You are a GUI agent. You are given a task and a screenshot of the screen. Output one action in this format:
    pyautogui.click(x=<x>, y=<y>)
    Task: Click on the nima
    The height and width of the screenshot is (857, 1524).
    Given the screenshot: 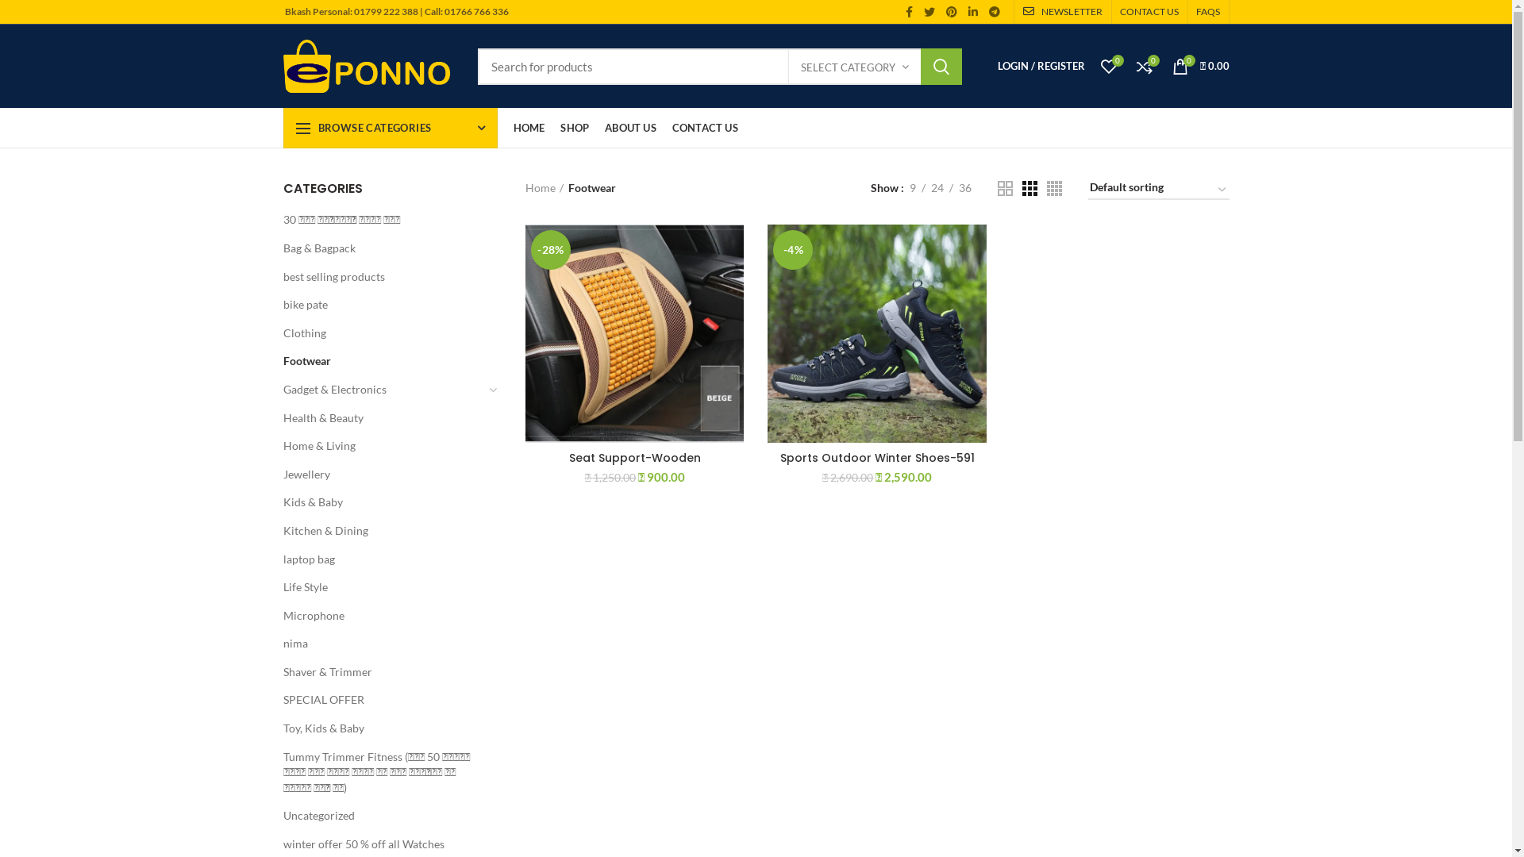 What is the action you would take?
    pyautogui.click(x=383, y=644)
    